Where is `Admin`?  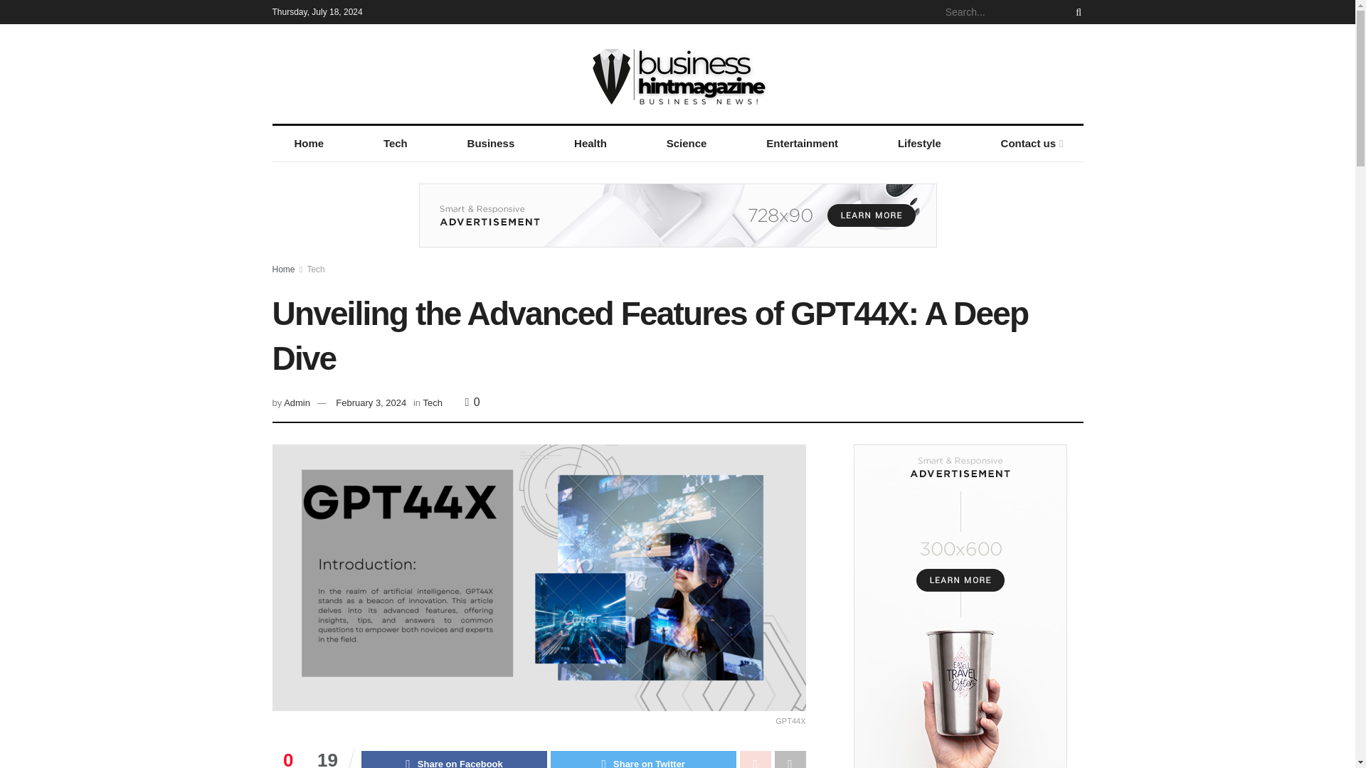
Admin is located at coordinates (297, 402).